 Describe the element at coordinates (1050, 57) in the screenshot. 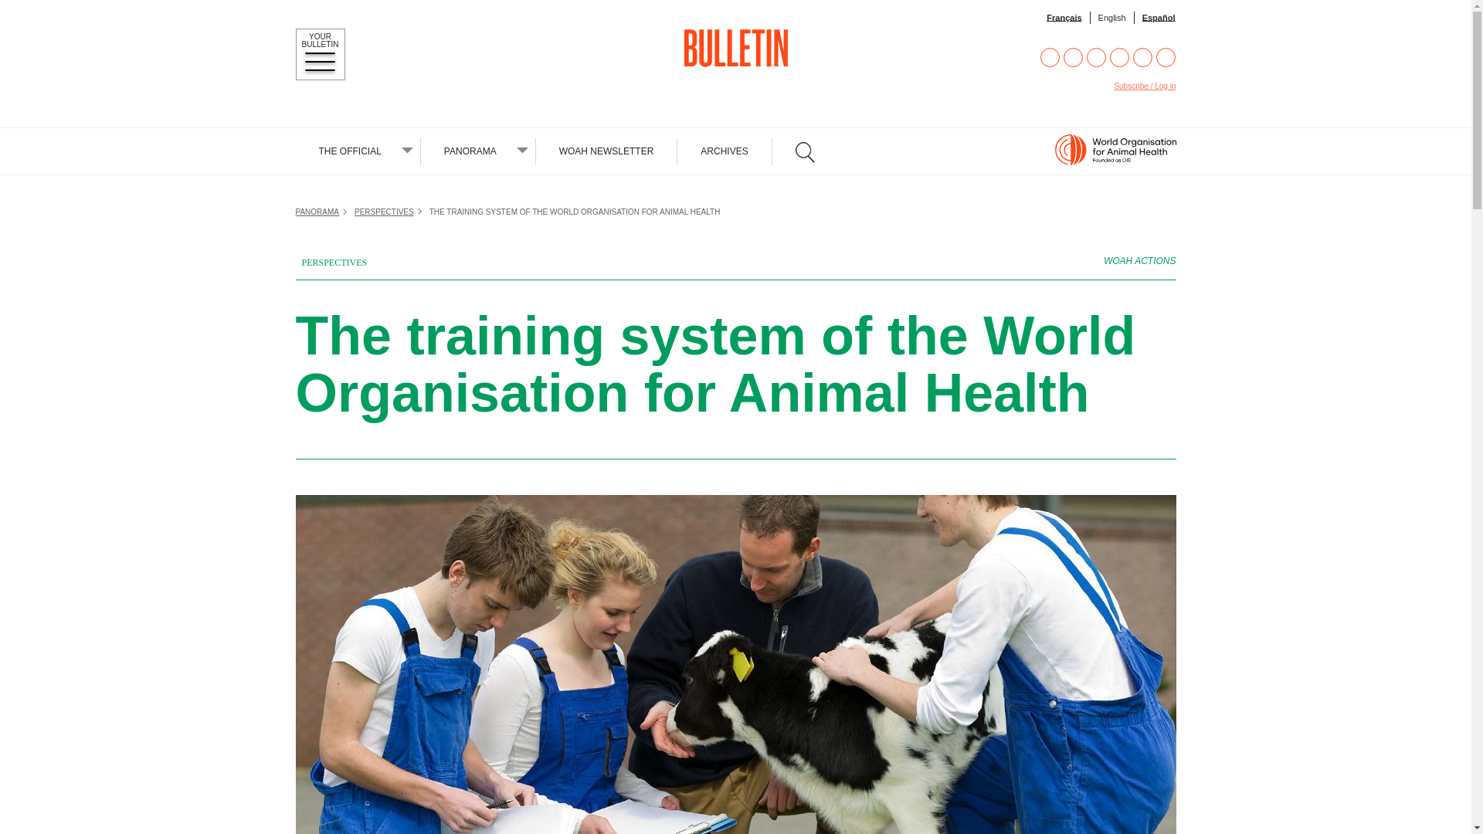

I see `Facebook` at that location.